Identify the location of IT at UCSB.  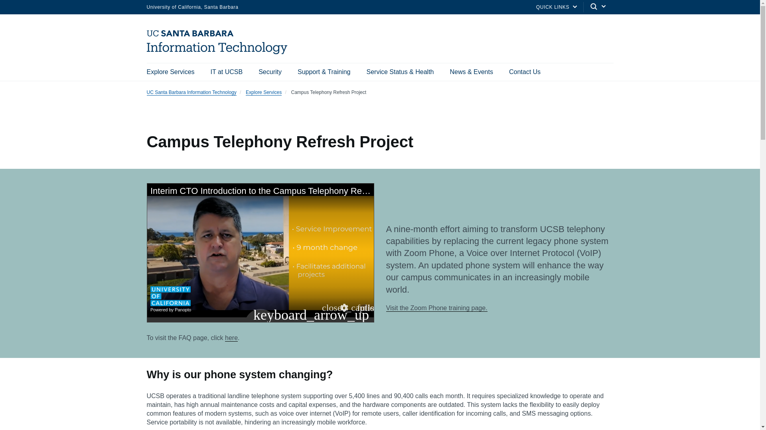
(227, 72).